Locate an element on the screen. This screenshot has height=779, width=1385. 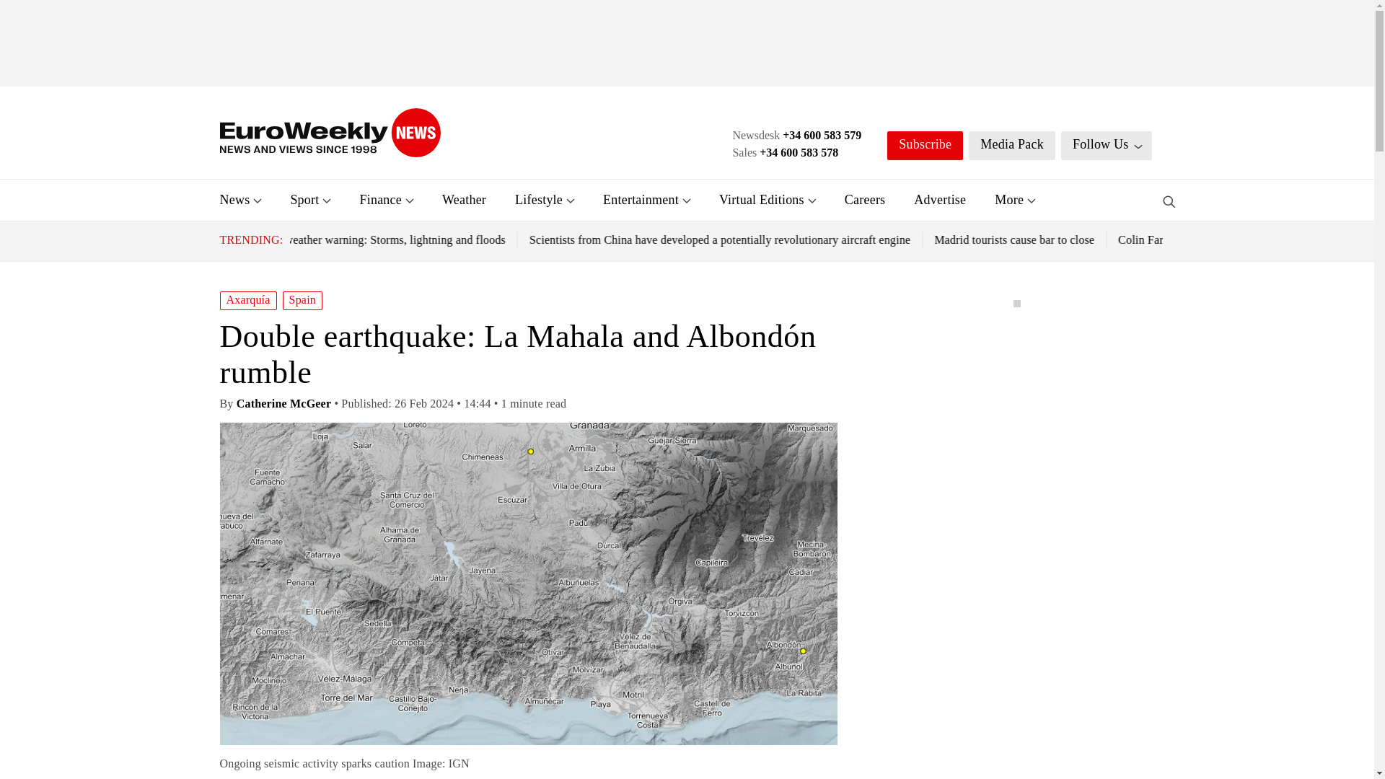
Media Pack is located at coordinates (1011, 146).